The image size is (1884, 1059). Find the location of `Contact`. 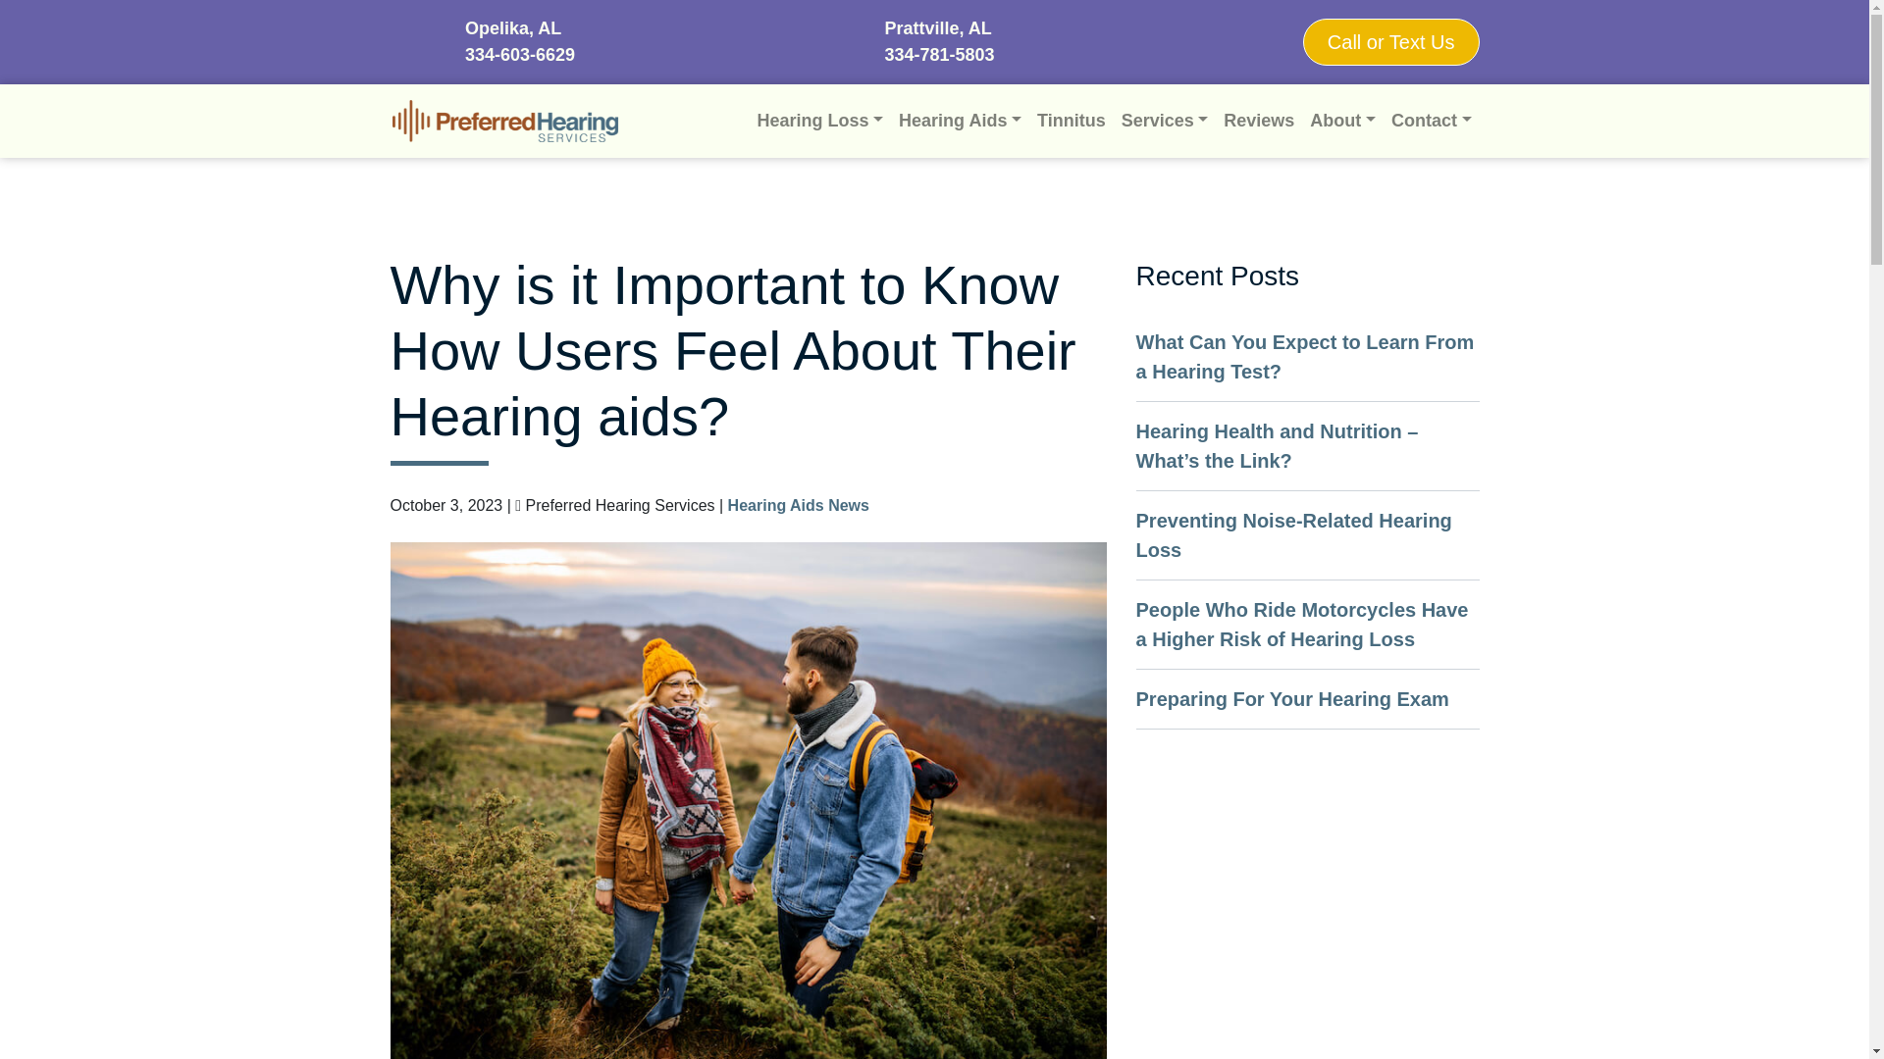

Contact is located at coordinates (1431, 120).